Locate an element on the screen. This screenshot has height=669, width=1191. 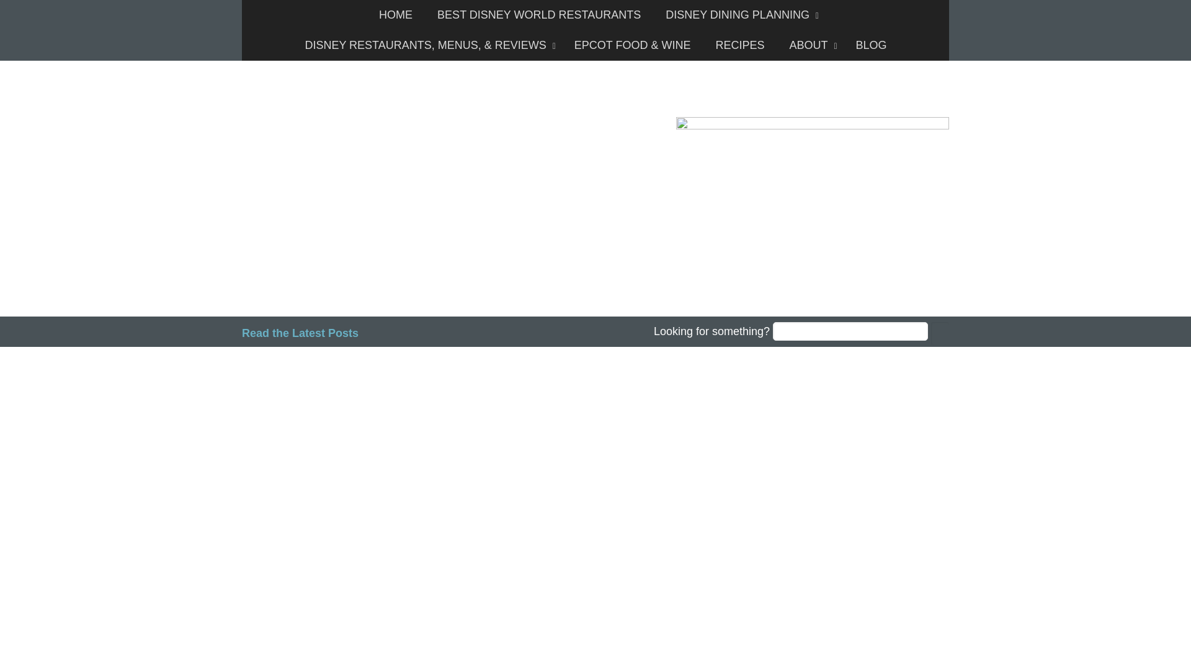
BEST DISNEY WORLD RESTAURANTS is located at coordinates (538, 15).